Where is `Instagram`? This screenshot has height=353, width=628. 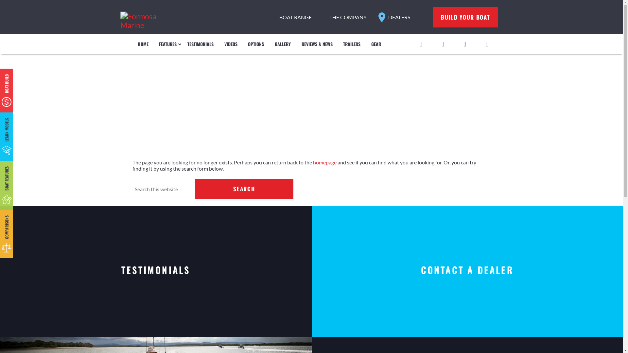
Instagram is located at coordinates (487, 43).